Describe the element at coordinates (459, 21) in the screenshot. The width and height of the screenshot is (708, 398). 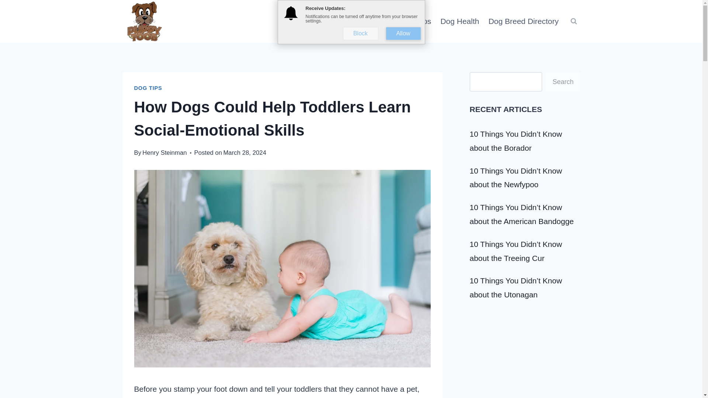
I see `Dog Health` at that location.